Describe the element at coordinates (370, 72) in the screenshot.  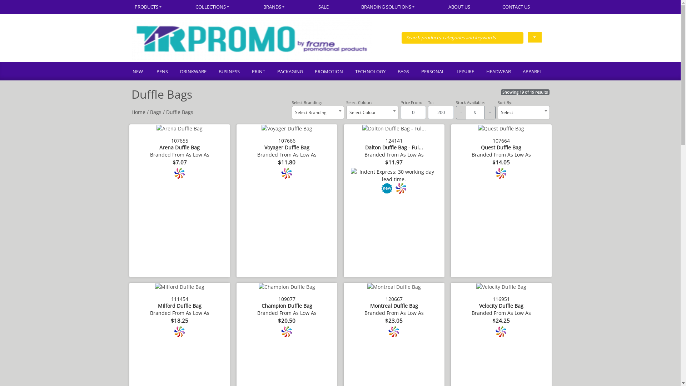
I see `TECHNOLOGY` at that location.